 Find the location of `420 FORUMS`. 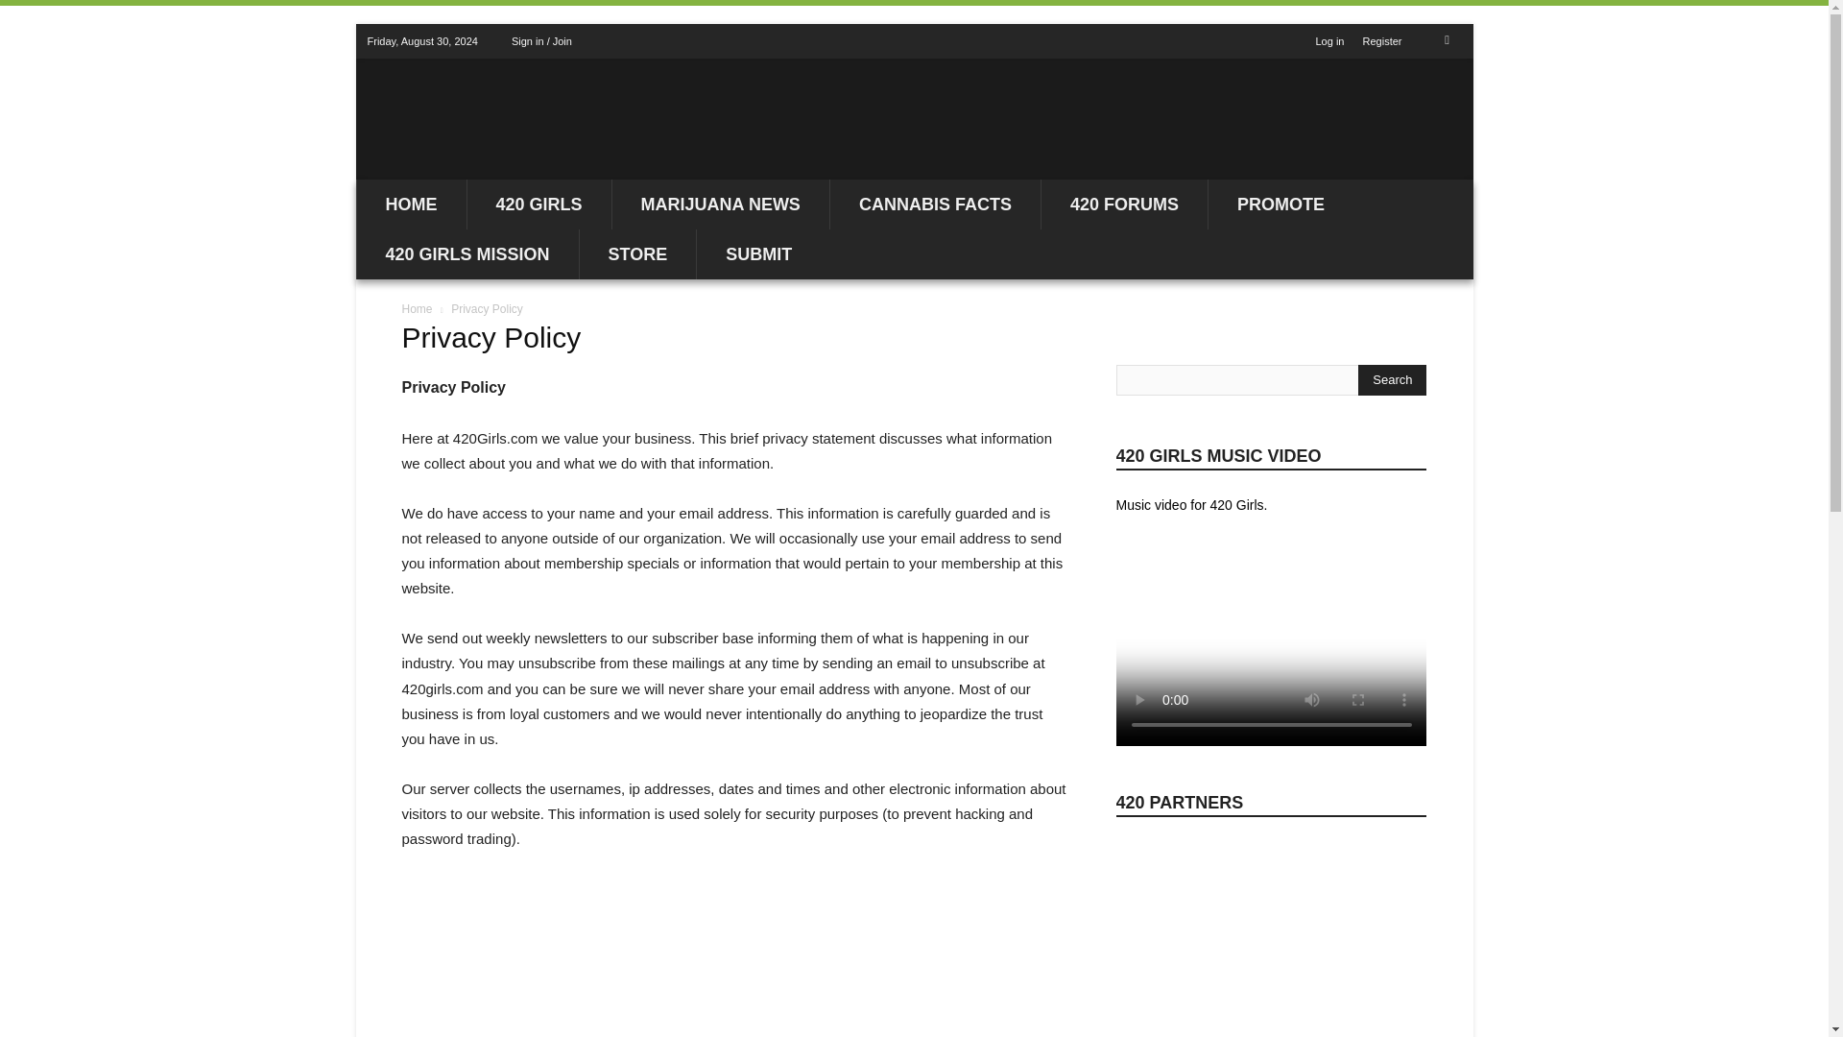

420 FORUMS is located at coordinates (1123, 204).